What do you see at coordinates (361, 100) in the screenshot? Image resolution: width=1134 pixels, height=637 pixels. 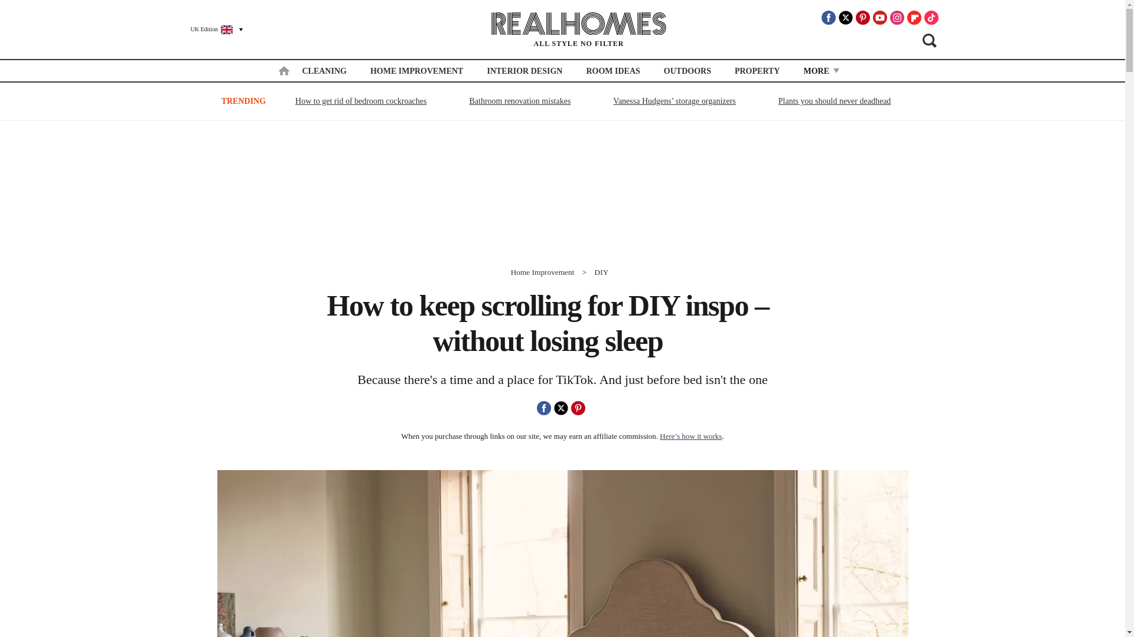 I see `How to get rid of bedroom cockroaches` at bounding box center [361, 100].